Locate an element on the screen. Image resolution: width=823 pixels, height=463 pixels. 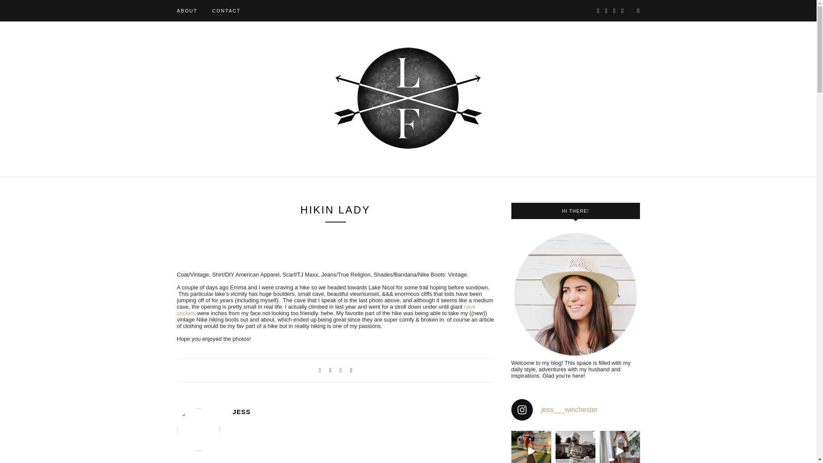
JESS is located at coordinates (363, 412).